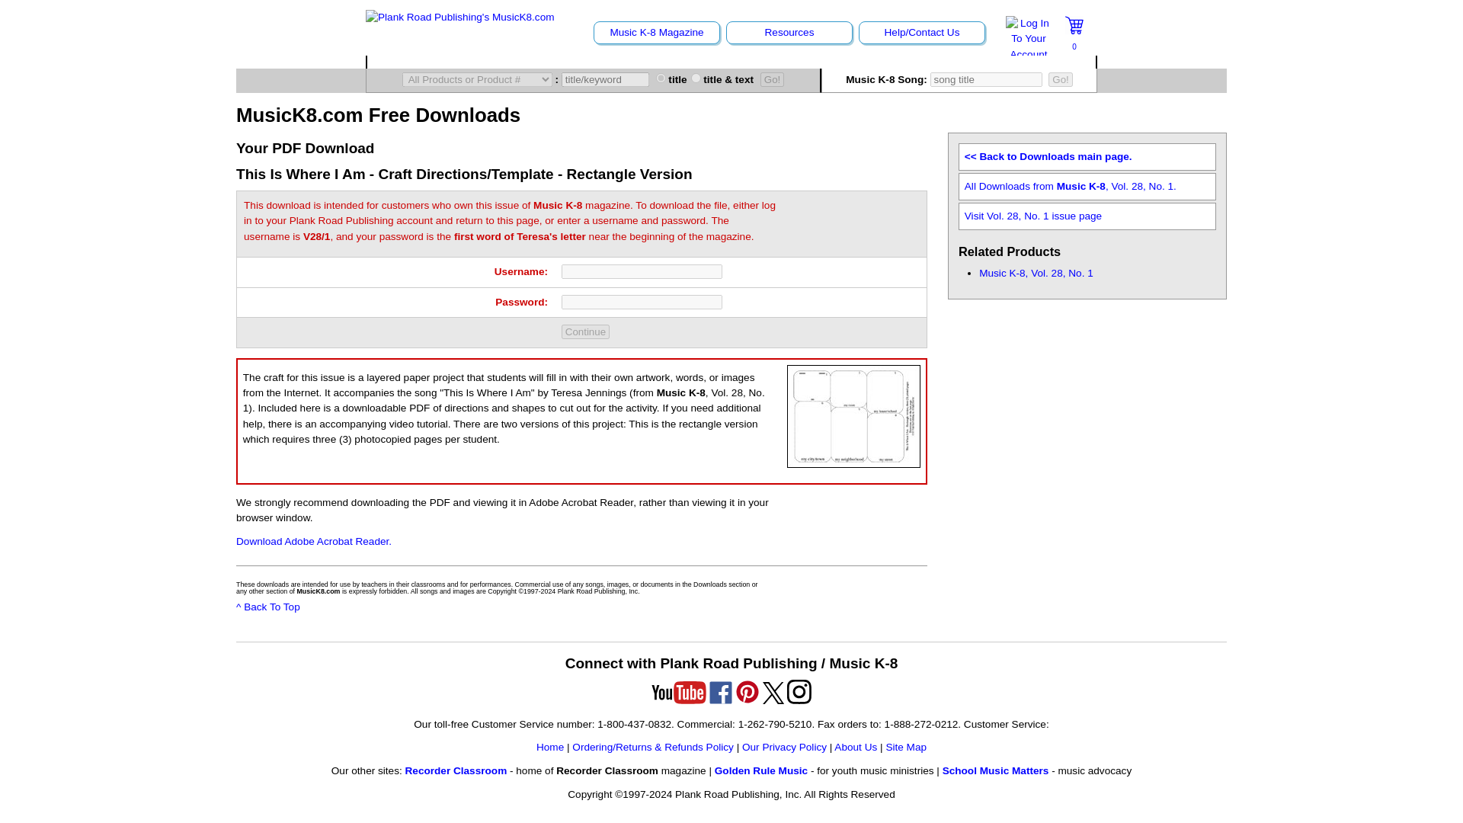 Image resolution: width=1463 pixels, height=823 pixels. I want to click on Go!, so click(1061, 79).